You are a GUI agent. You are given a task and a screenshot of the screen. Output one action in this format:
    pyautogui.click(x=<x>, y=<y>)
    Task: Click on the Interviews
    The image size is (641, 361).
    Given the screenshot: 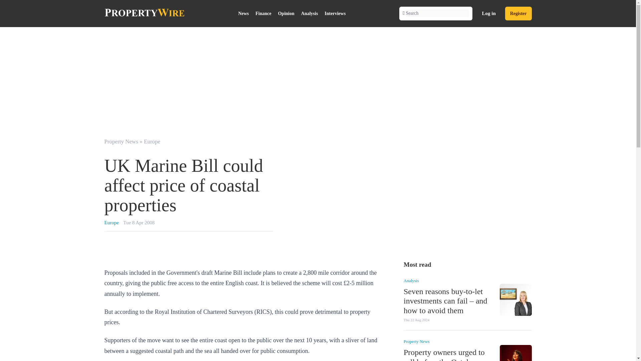 What is the action you would take?
    pyautogui.click(x=335, y=13)
    